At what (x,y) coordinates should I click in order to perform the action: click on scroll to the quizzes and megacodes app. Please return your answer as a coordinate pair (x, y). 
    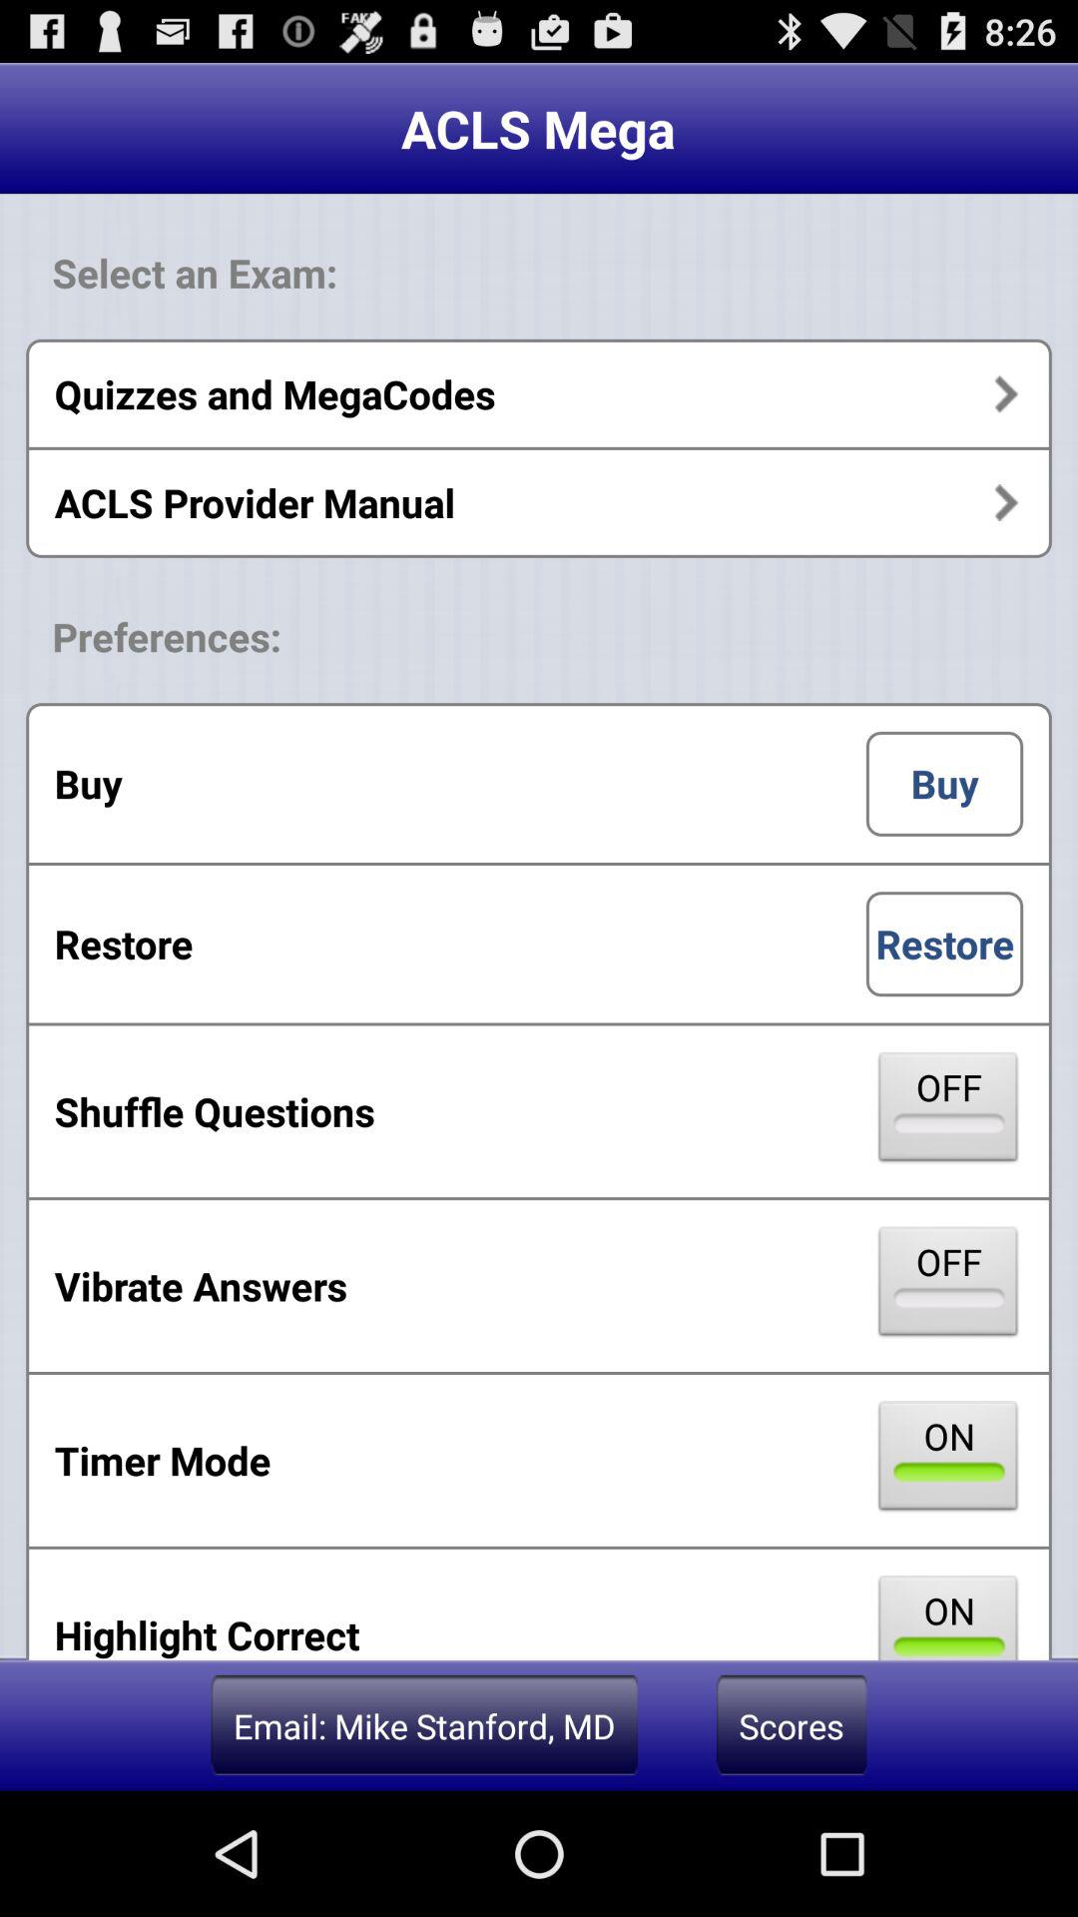
    Looking at the image, I should click on (539, 393).